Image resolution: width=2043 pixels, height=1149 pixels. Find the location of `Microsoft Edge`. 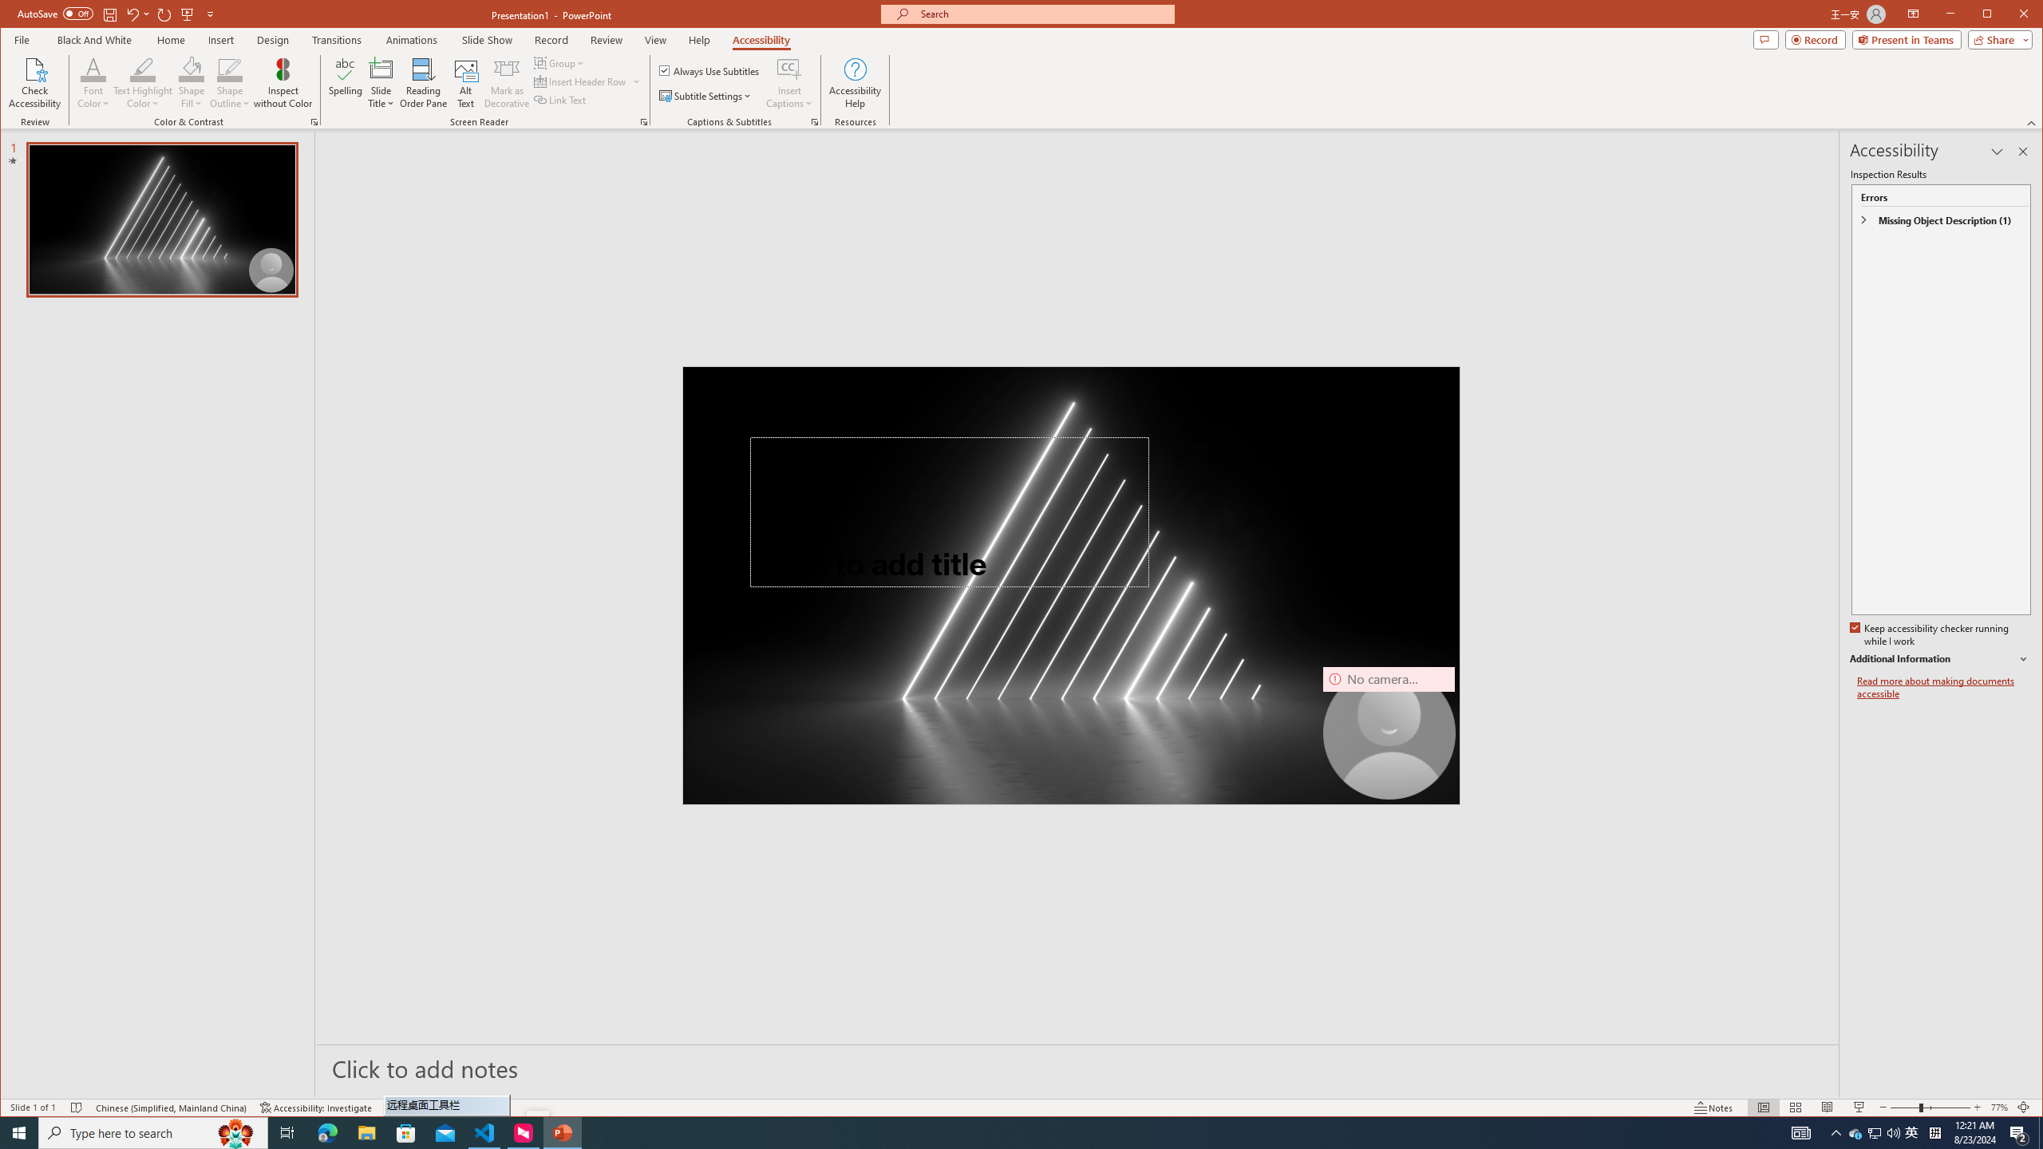

Microsoft Edge is located at coordinates (327, 1133).